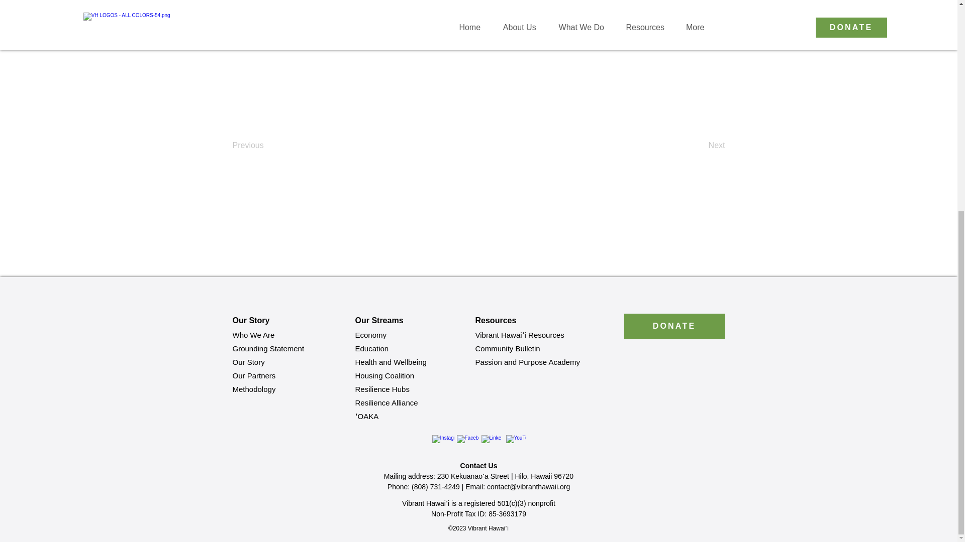  Describe the element at coordinates (268, 348) in the screenshot. I see `Grounding Statement` at that location.